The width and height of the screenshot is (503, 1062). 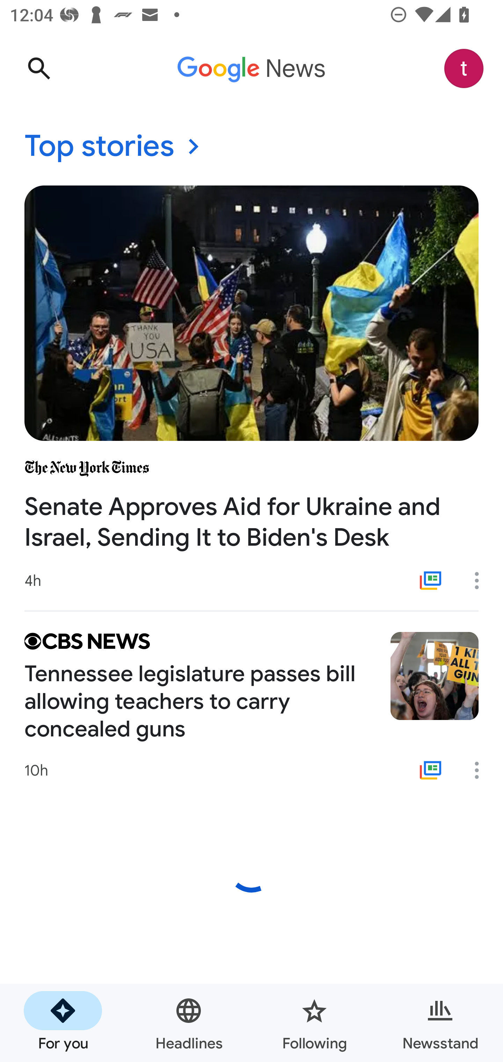 What do you see at coordinates (440, 1023) in the screenshot?
I see `Newsstand` at bounding box center [440, 1023].